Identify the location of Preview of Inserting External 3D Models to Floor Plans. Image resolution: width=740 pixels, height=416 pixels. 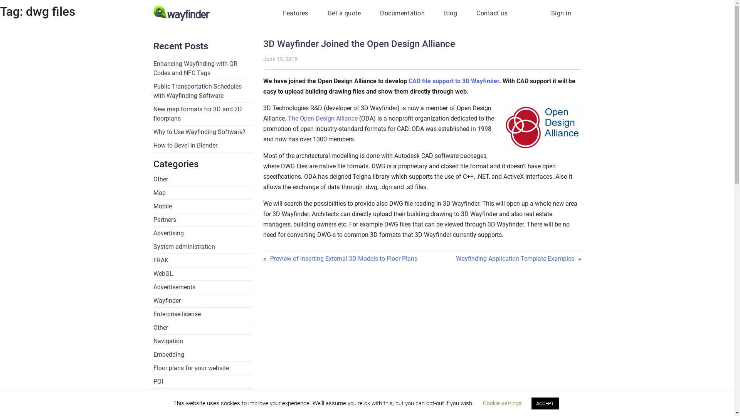
(343, 259).